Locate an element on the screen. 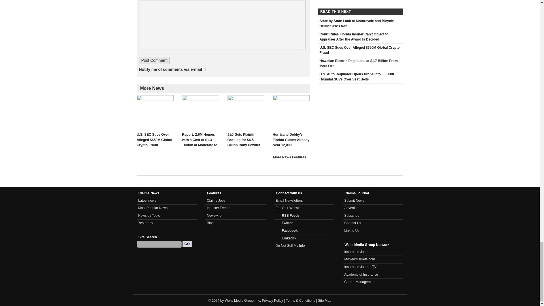 The width and height of the screenshot is (544, 306). Go is located at coordinates (187, 244).